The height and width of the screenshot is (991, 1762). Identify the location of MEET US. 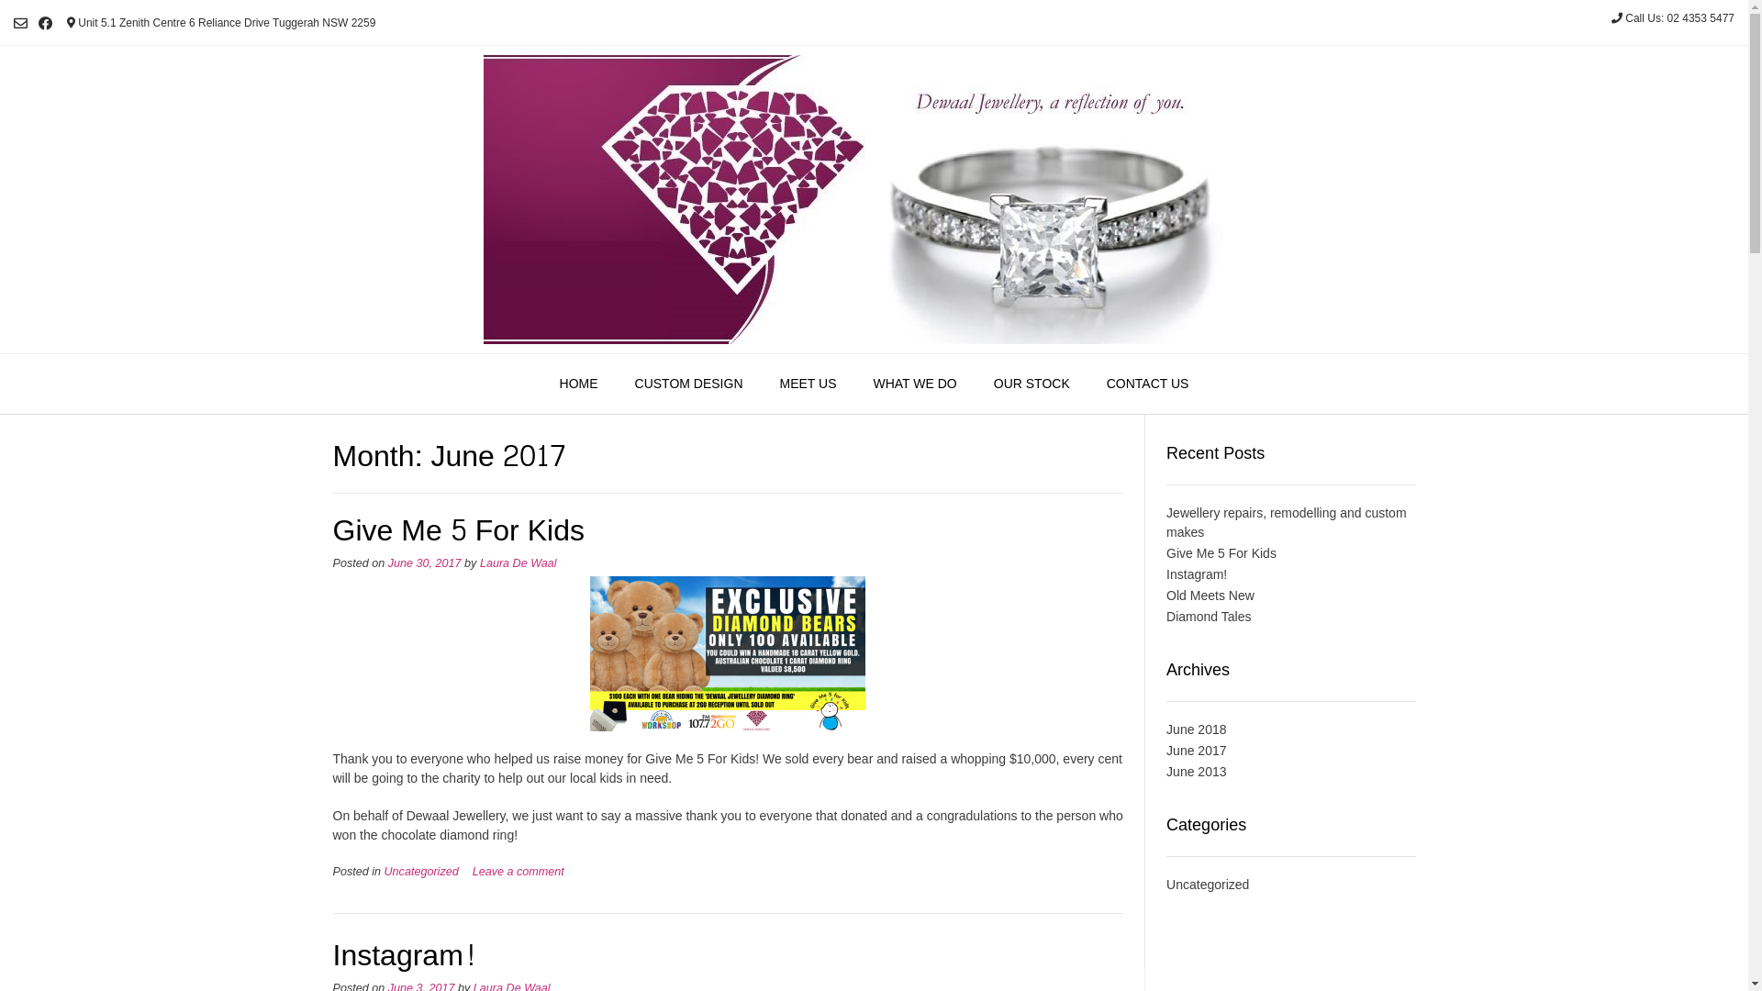
(809, 384).